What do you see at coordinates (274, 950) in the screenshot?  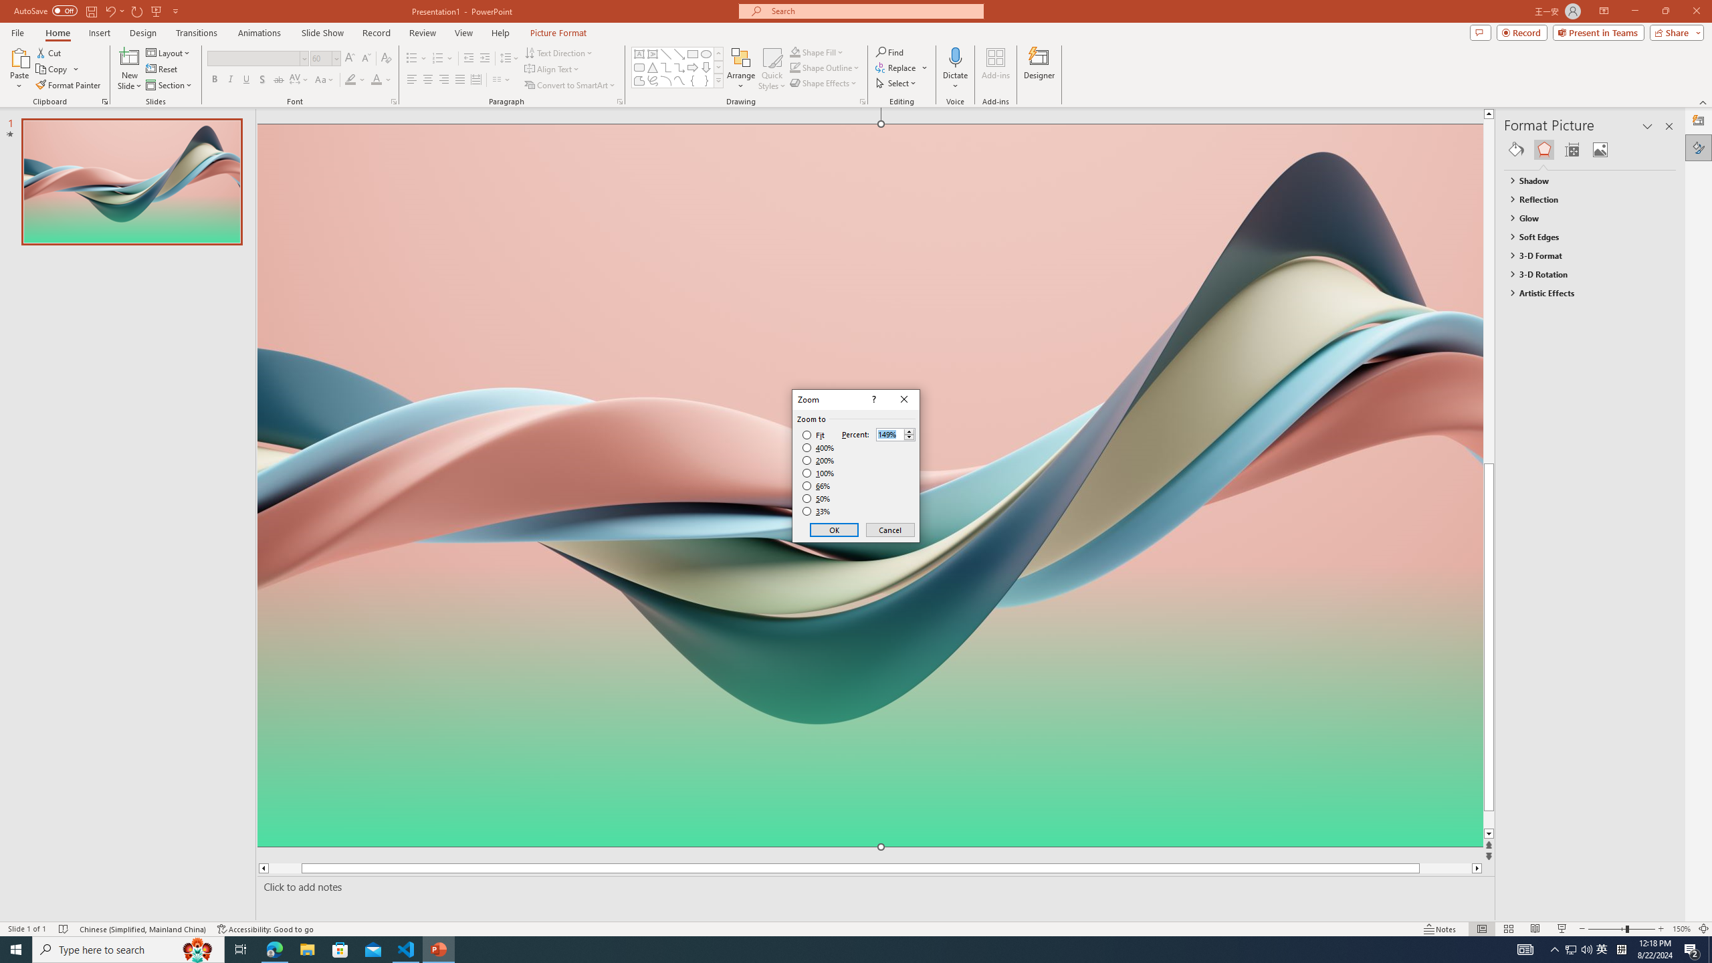 I see `Microsoft Edge - 1 running window` at bounding box center [274, 950].